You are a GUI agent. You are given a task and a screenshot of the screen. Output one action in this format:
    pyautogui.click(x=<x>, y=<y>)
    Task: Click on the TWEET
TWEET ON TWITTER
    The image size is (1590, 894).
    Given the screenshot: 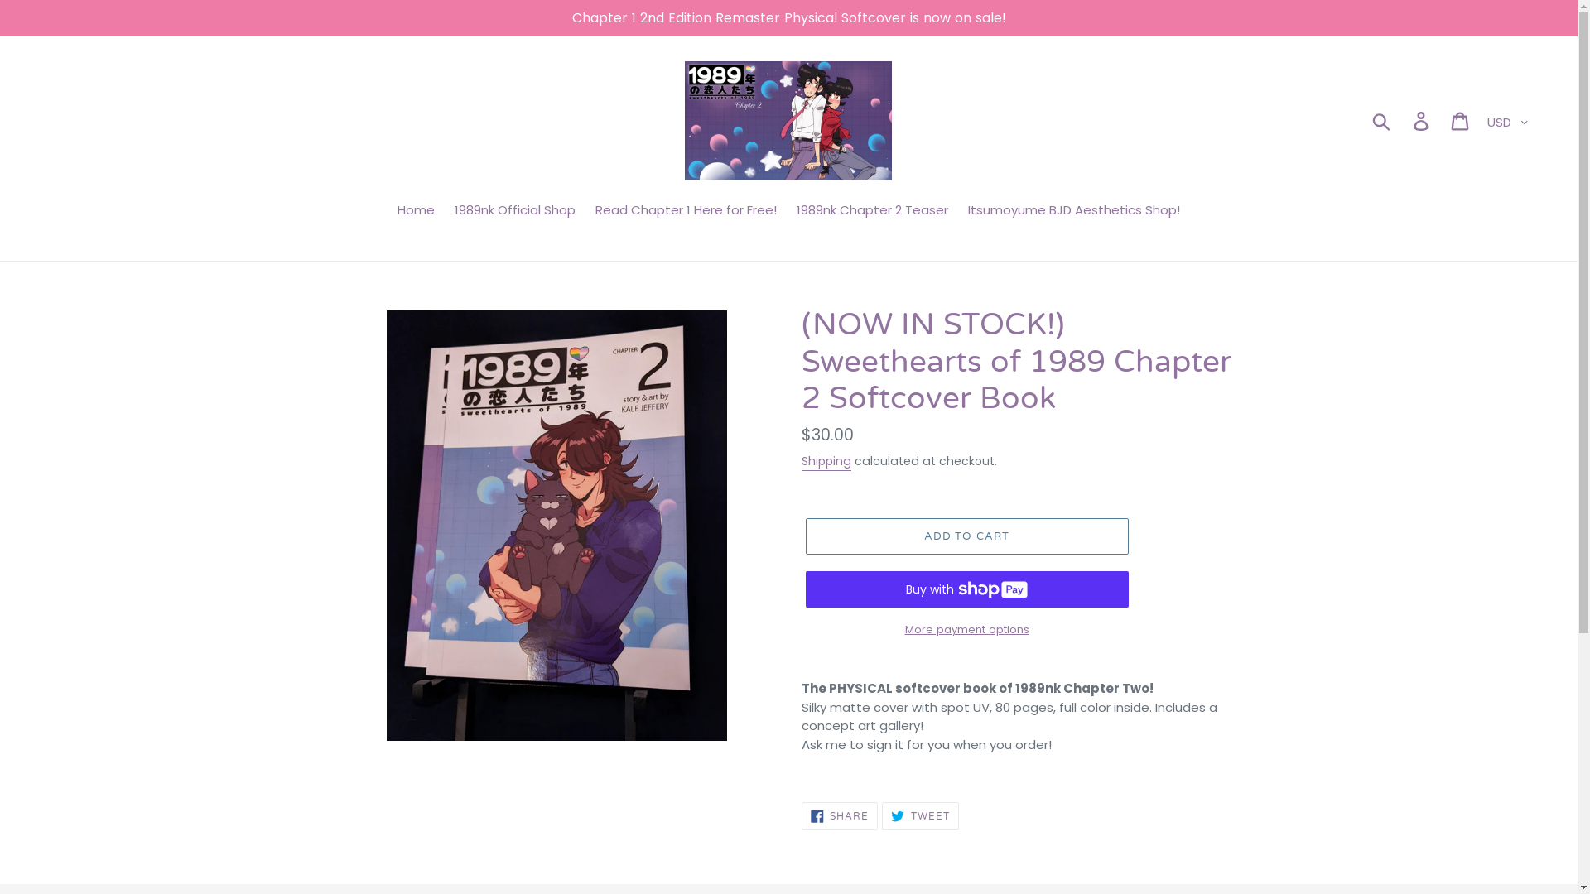 What is the action you would take?
    pyautogui.click(x=921, y=816)
    